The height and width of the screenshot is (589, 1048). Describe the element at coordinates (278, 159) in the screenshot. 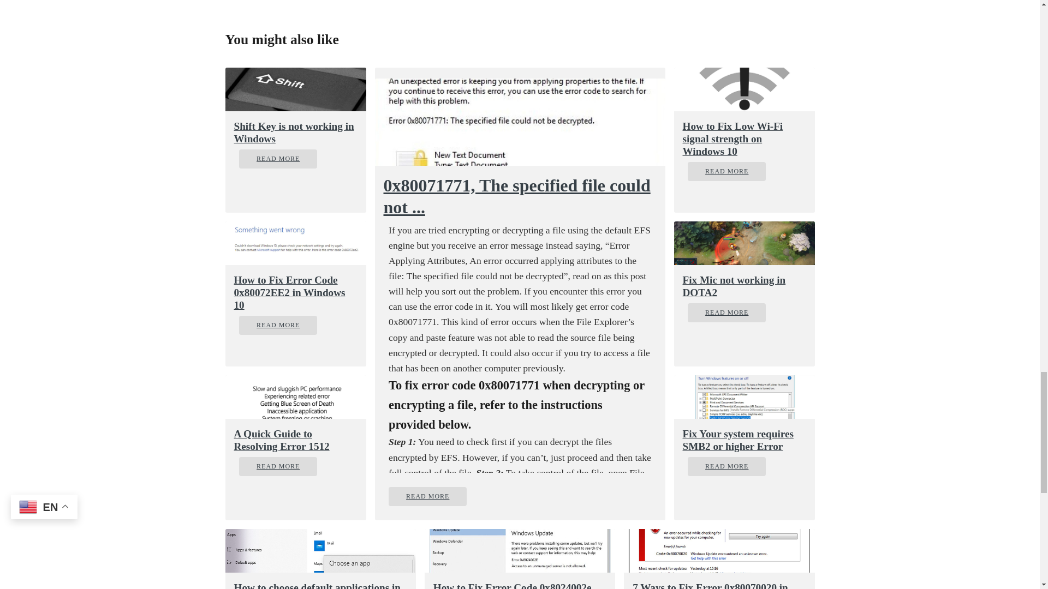

I see `READ MORE` at that location.